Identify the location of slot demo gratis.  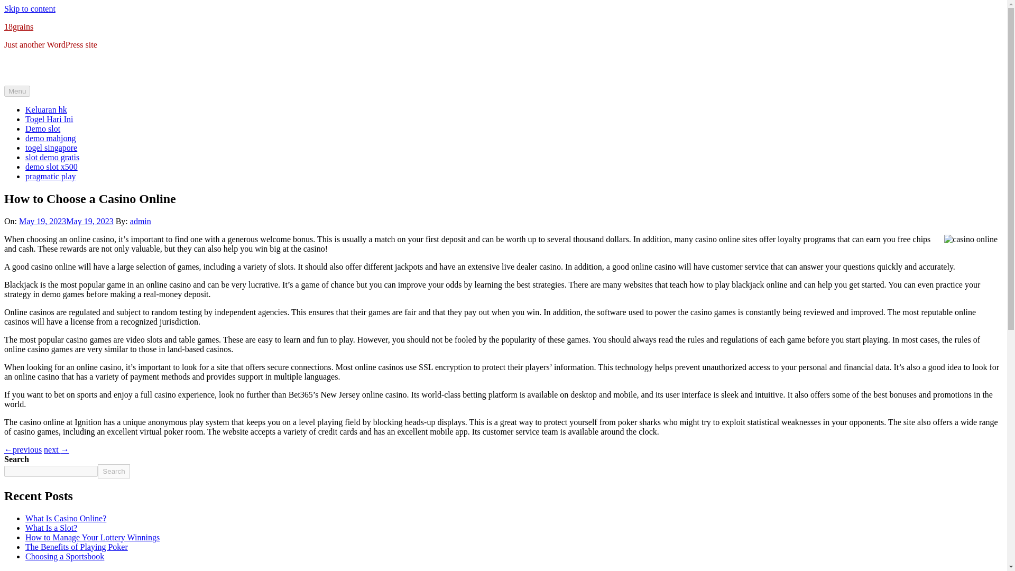
(52, 157).